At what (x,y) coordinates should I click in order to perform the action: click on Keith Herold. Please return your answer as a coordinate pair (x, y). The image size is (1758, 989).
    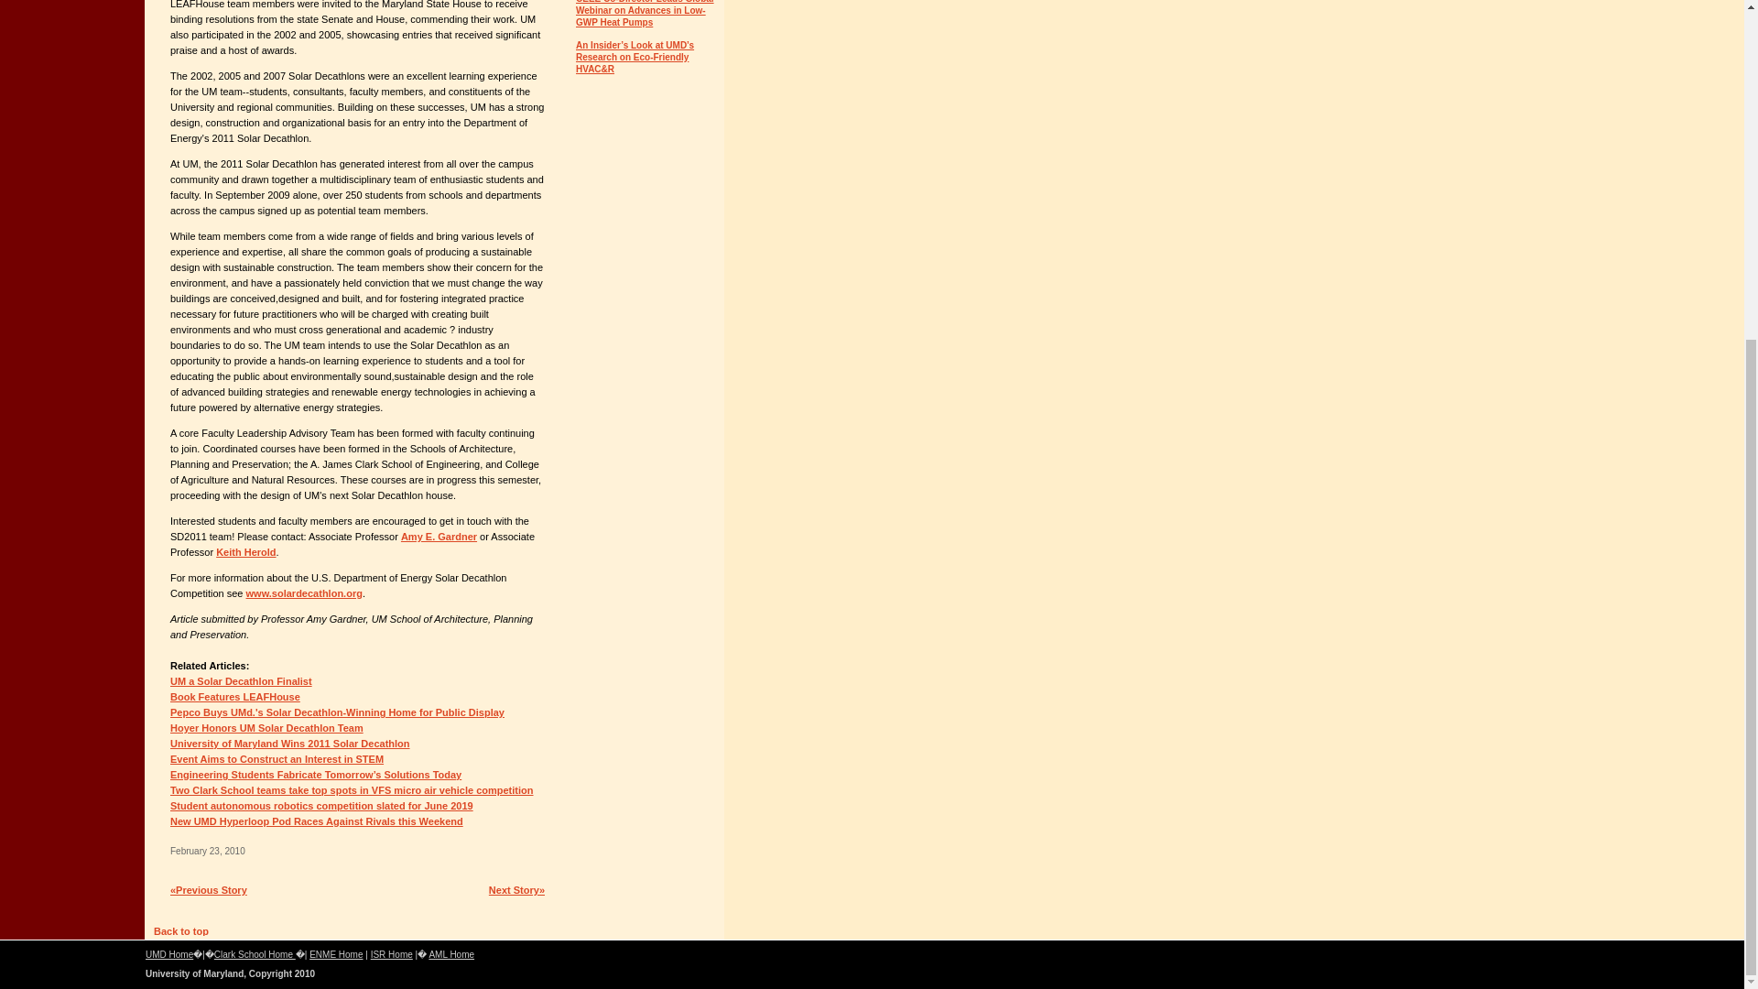
    Looking at the image, I should click on (245, 552).